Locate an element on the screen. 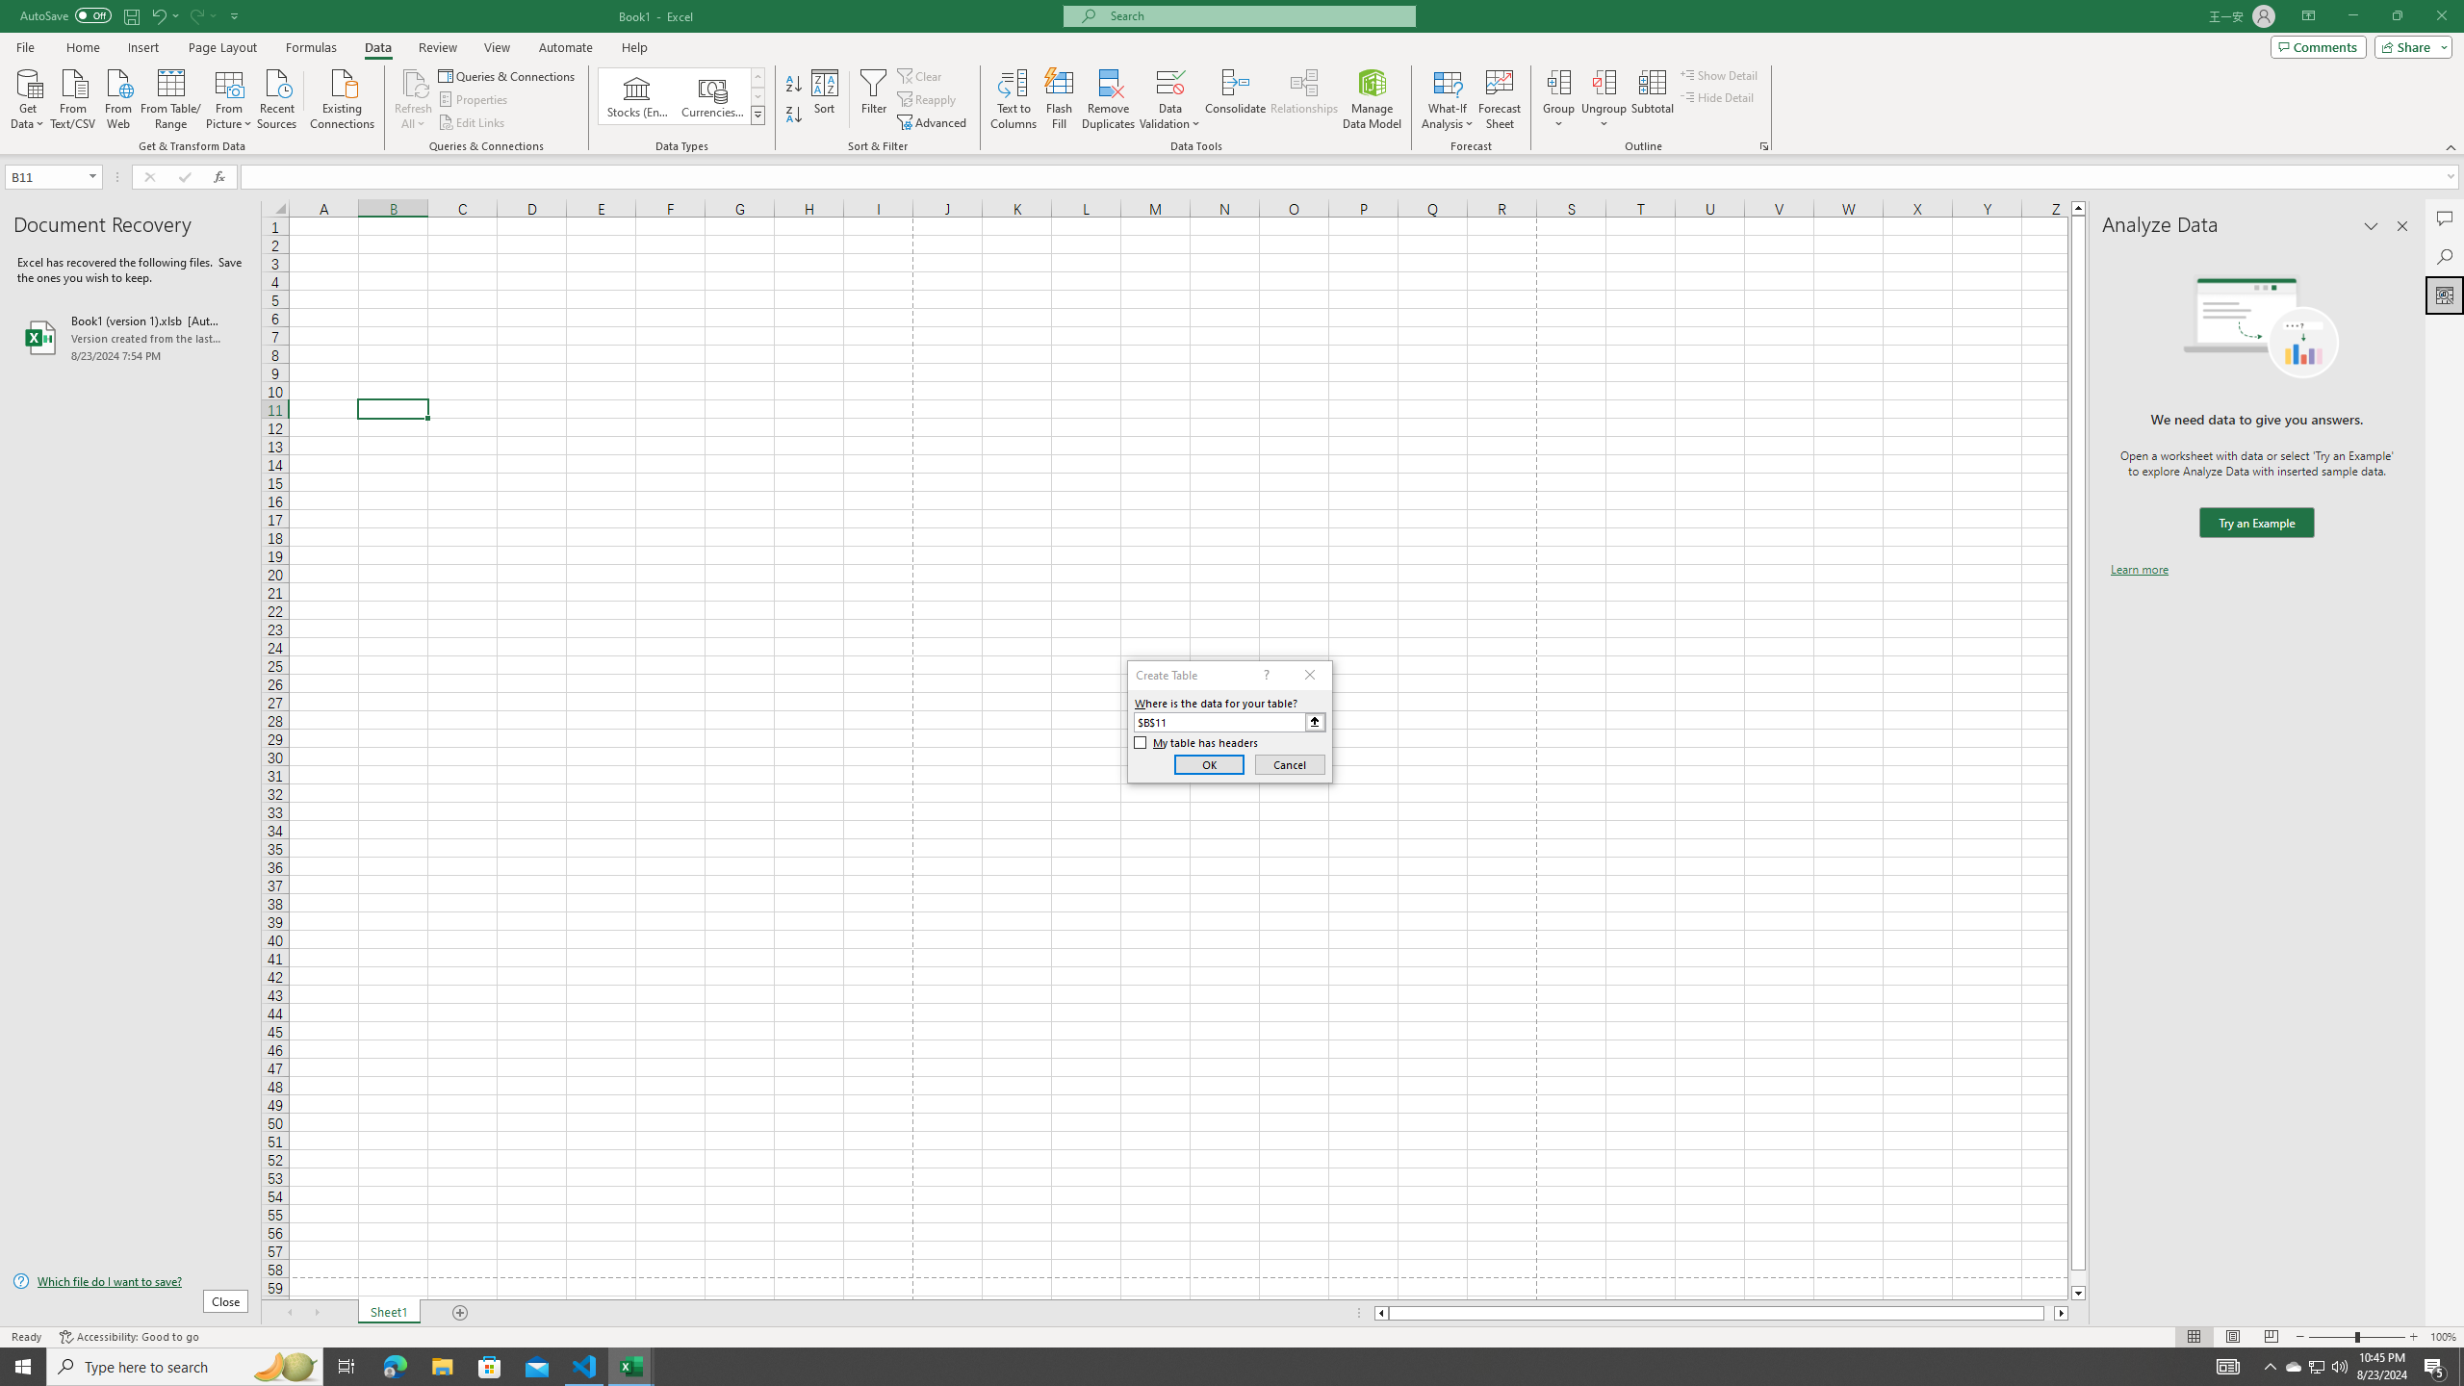 Image resolution: width=2464 pixels, height=1386 pixels. Text to Columns... is located at coordinates (1014, 99).